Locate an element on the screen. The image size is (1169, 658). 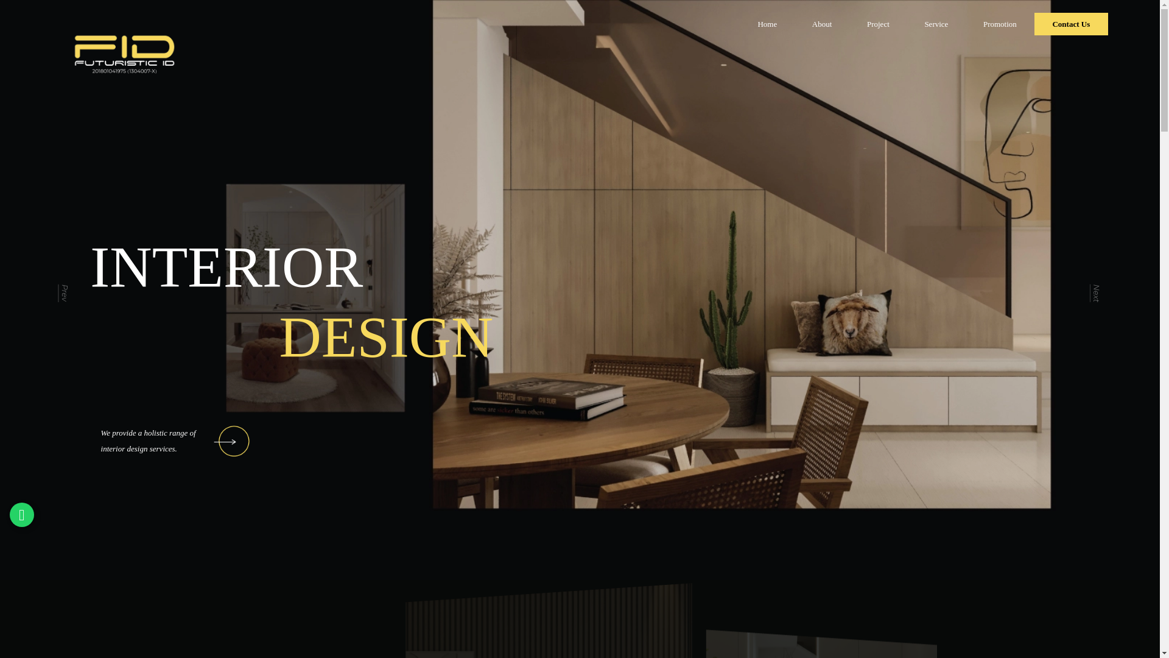
Service is located at coordinates (936, 24).